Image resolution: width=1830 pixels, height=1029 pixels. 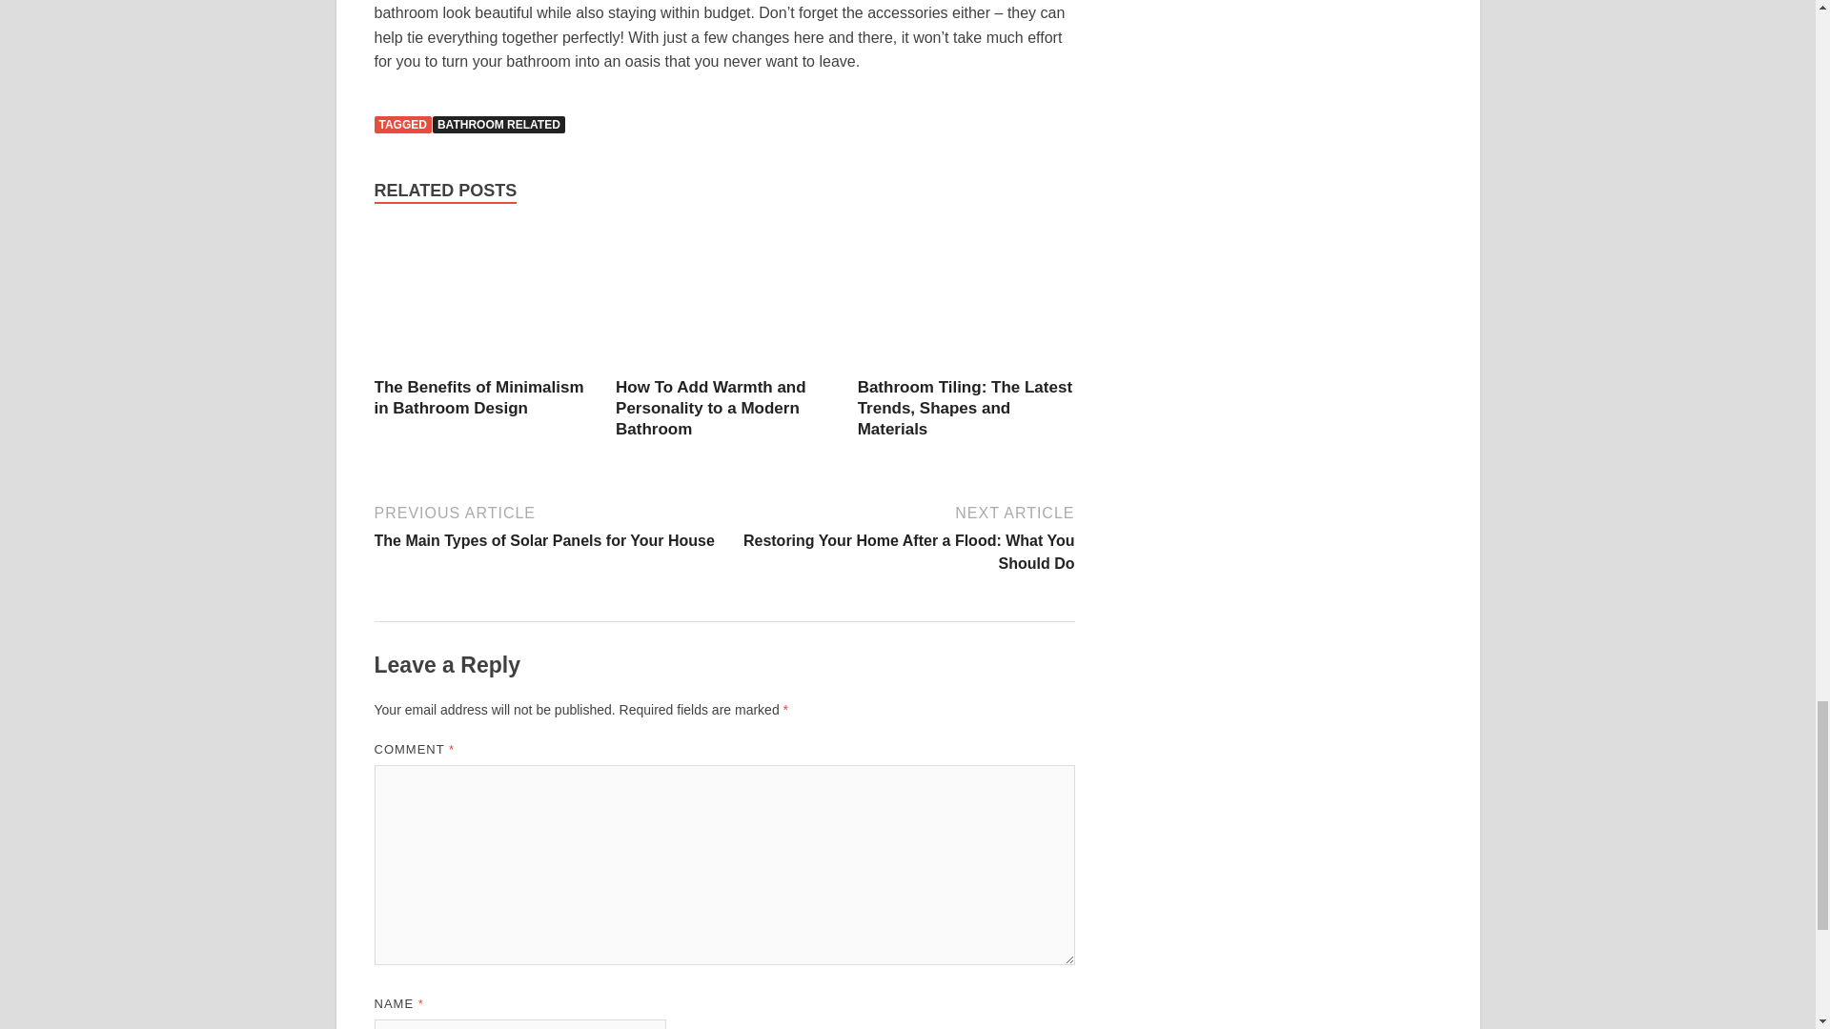 What do you see at coordinates (498, 125) in the screenshot?
I see `BATHROOM RELATED` at bounding box center [498, 125].